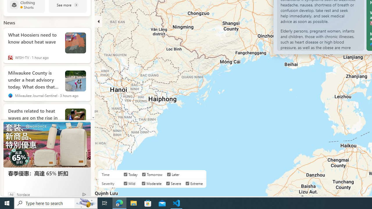 The width and height of the screenshot is (372, 209). I want to click on What Hoosiers need to know about heat wave, so click(76, 43).